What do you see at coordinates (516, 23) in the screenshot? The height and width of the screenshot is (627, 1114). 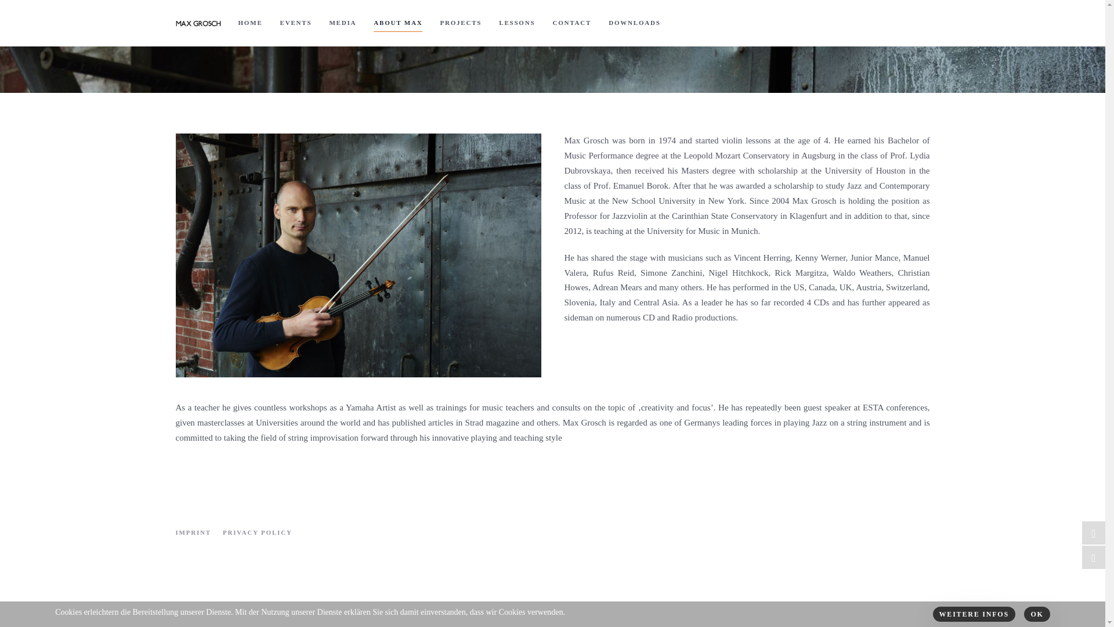 I see `LESSONS` at bounding box center [516, 23].